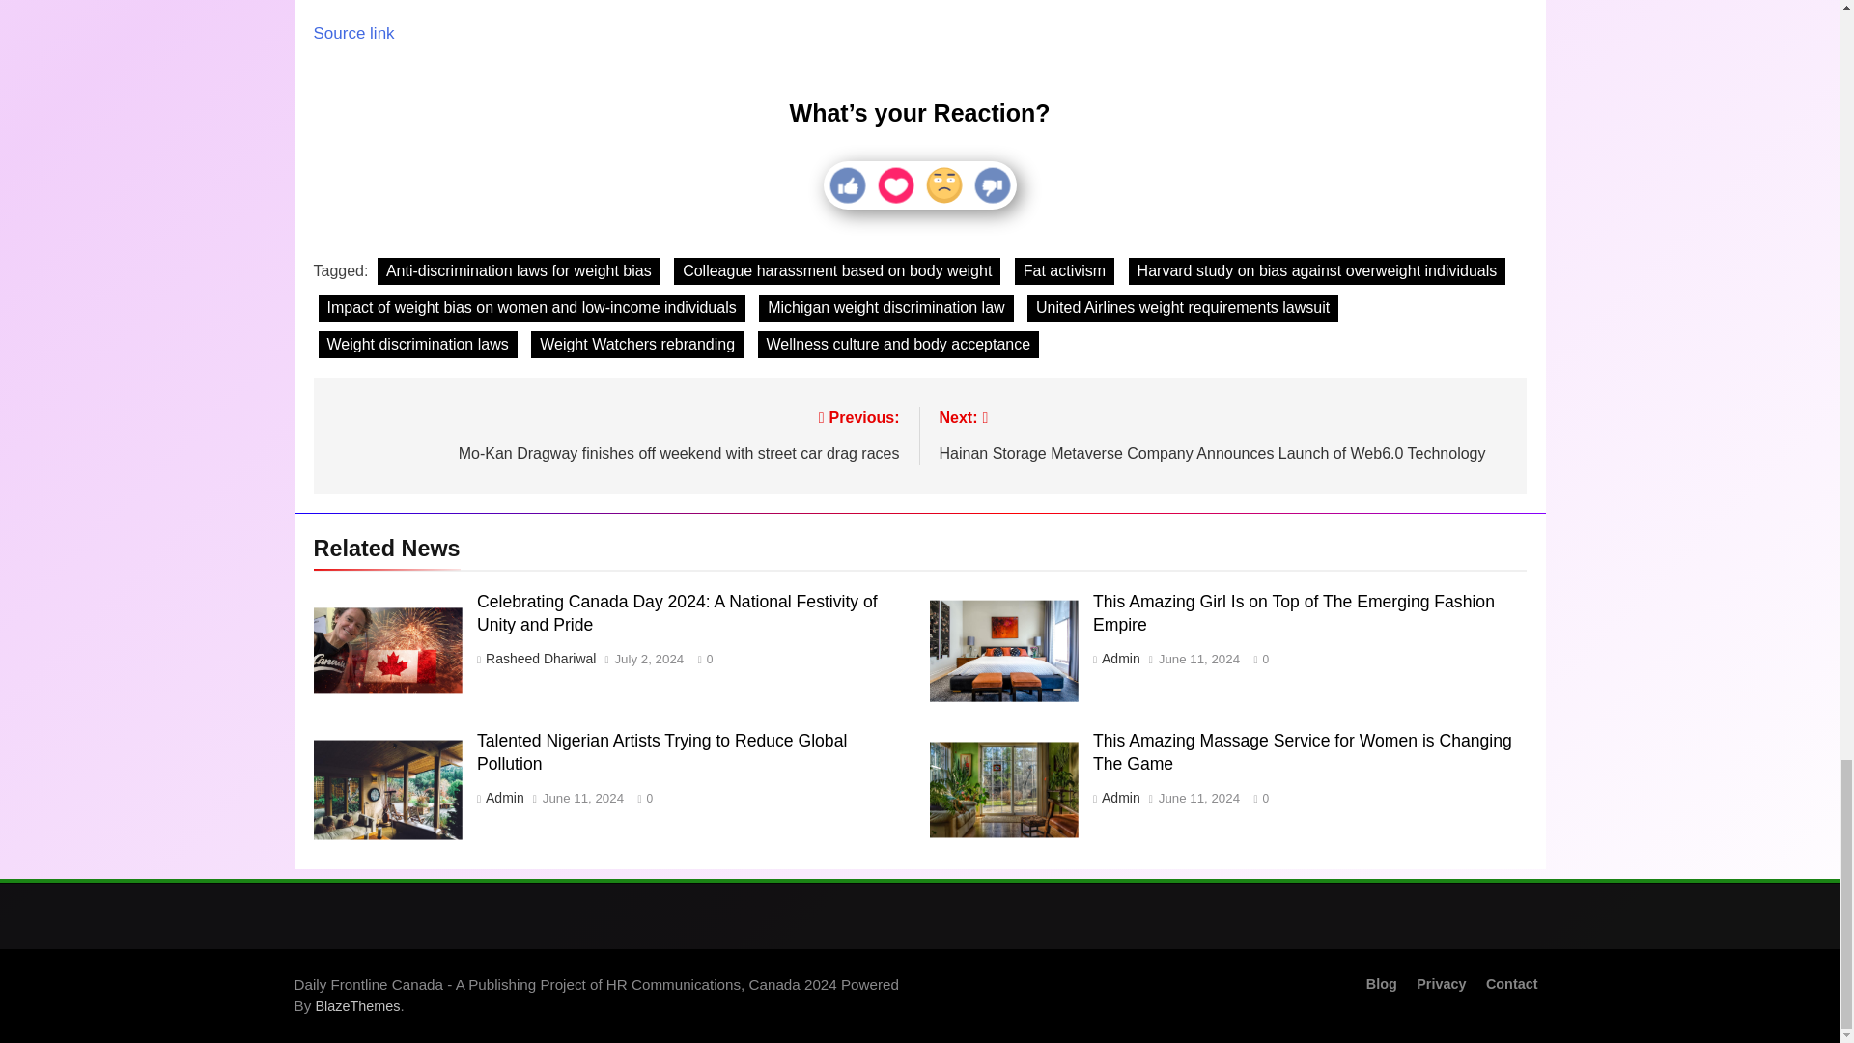 The image size is (1854, 1043). What do you see at coordinates (1003, 651) in the screenshot?
I see `This Amazing Girl Is on Top of The Emerging Fashion Empire` at bounding box center [1003, 651].